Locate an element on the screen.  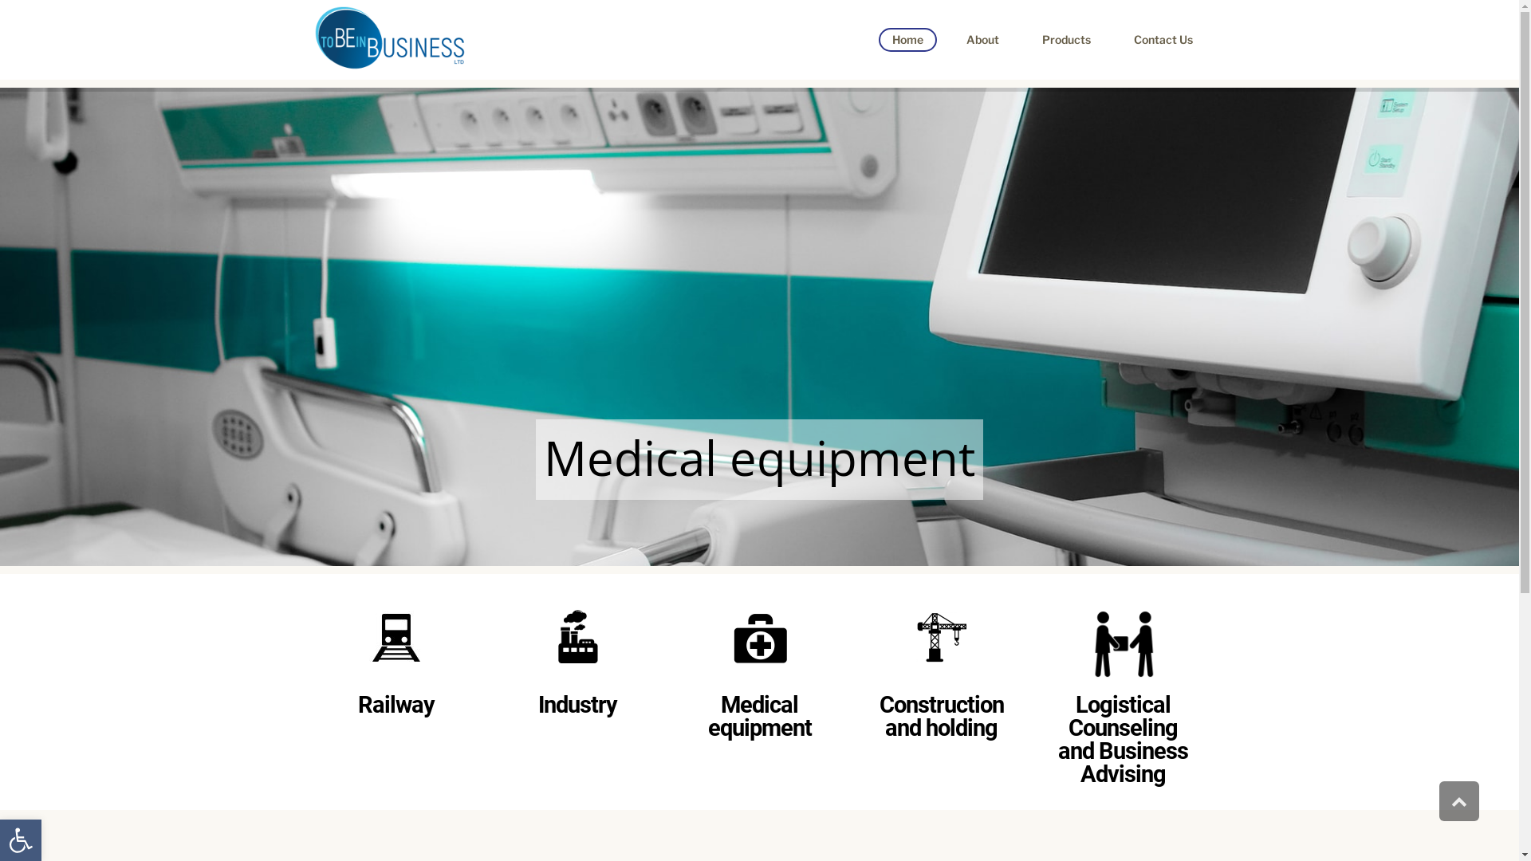
Construction and holding is located at coordinates (941, 716).